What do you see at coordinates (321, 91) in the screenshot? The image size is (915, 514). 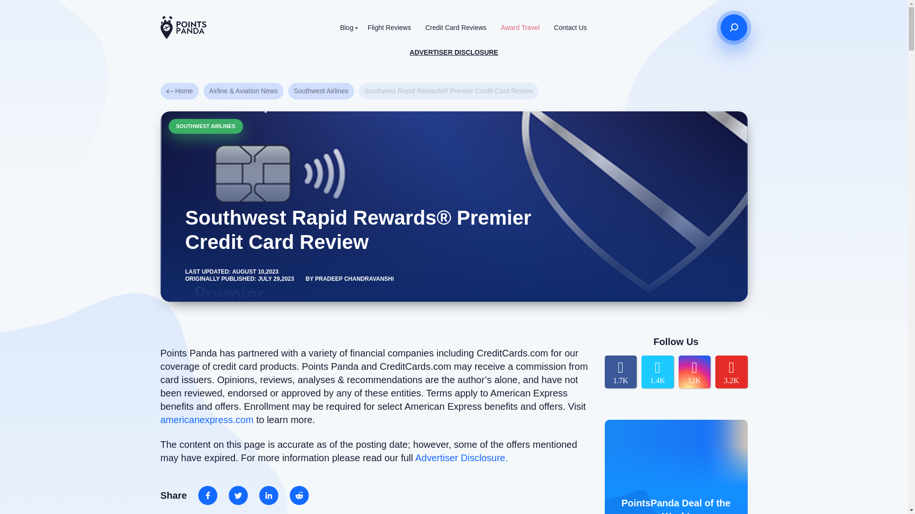 I see `Southwest Airlines` at bounding box center [321, 91].